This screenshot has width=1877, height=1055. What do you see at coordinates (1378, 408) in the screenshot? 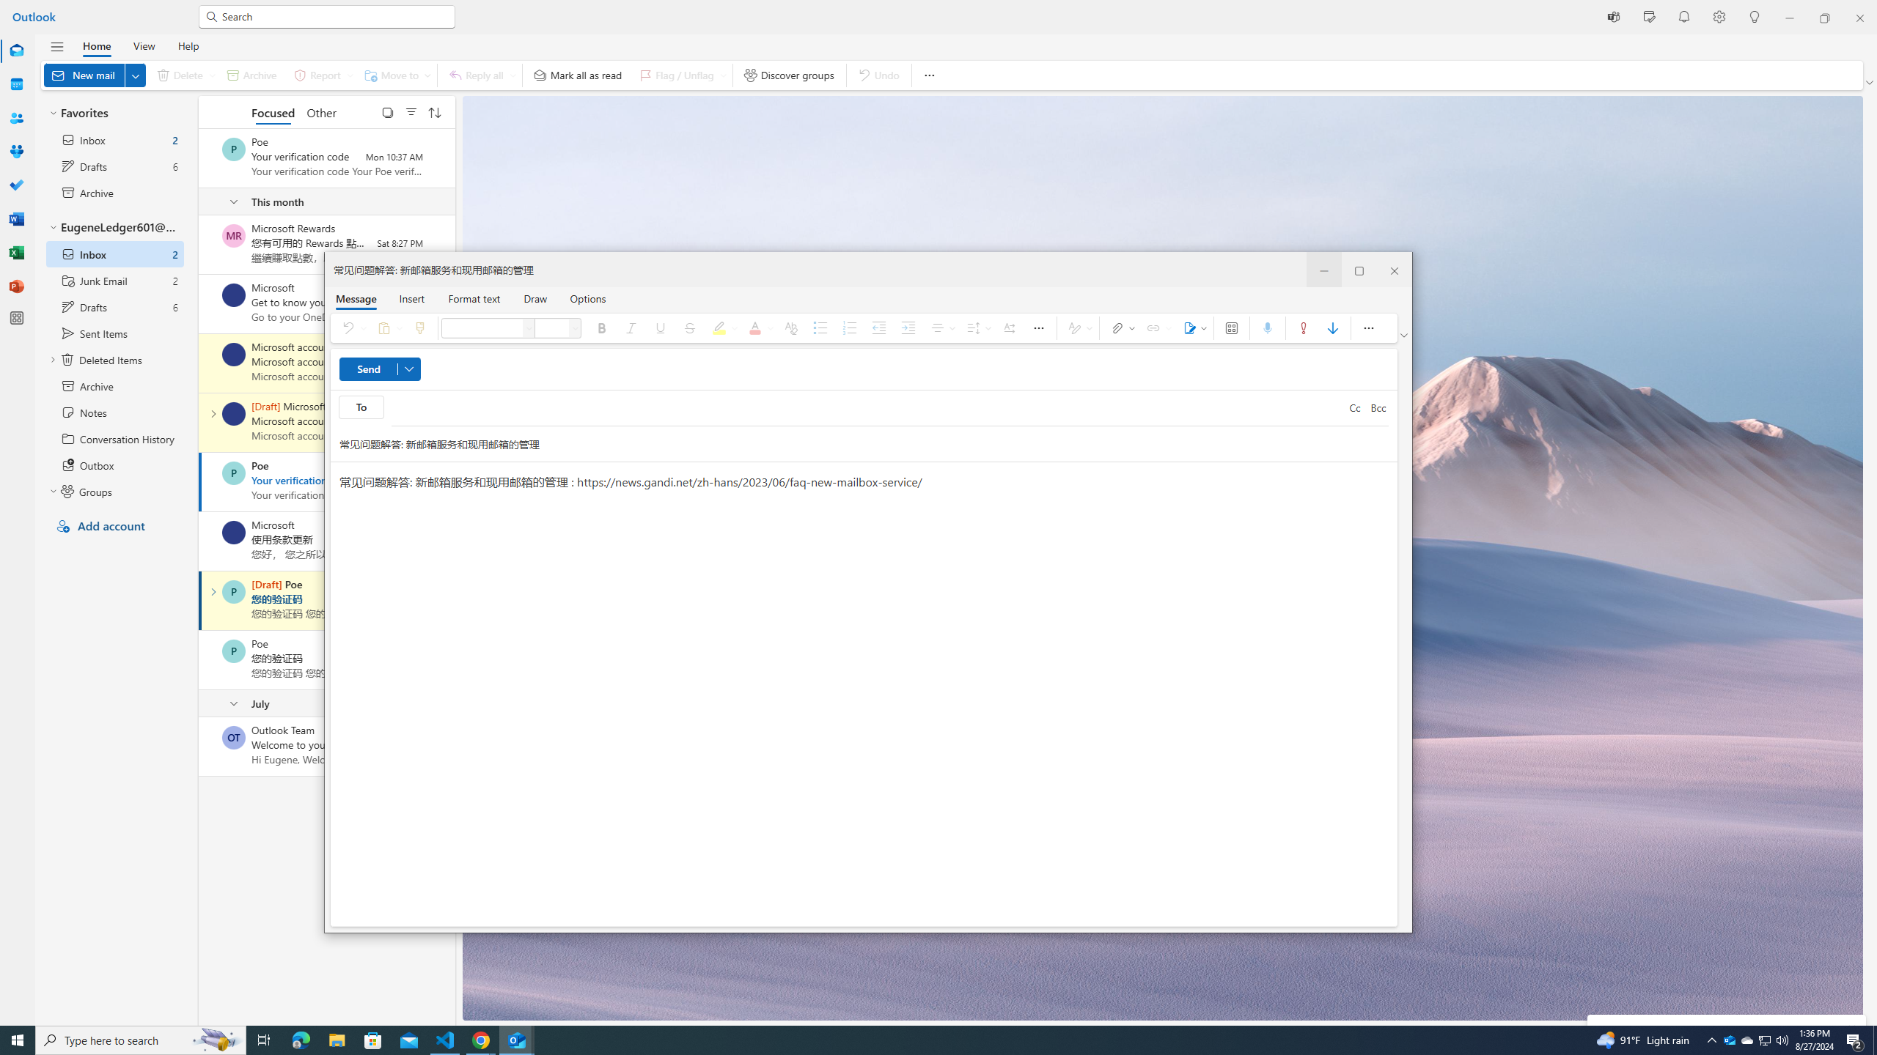
I see `Bcc` at bounding box center [1378, 408].